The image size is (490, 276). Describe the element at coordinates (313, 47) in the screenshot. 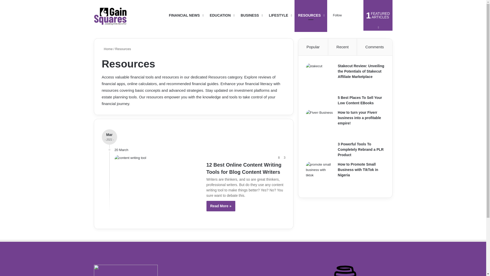

I see `5 Best Places To Sell Your Low Content EBooks` at that location.